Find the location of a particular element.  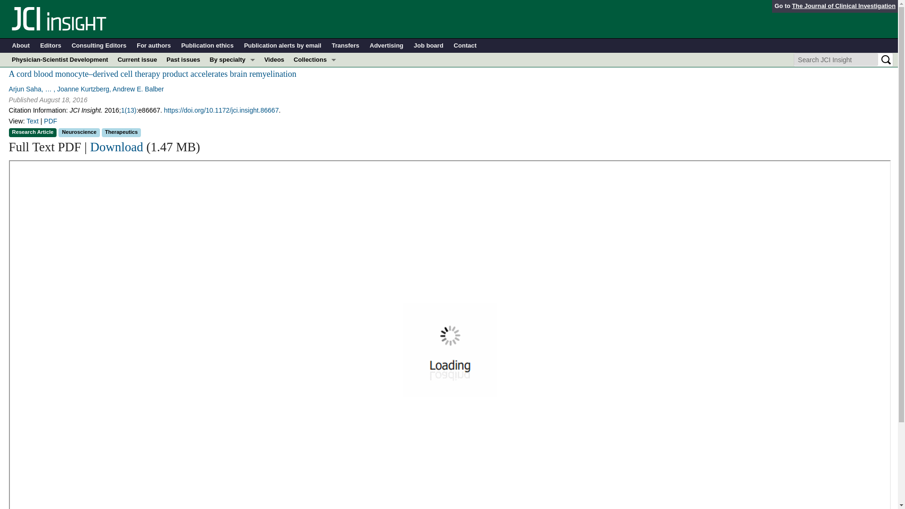

Perspectives is located at coordinates (315, 130).